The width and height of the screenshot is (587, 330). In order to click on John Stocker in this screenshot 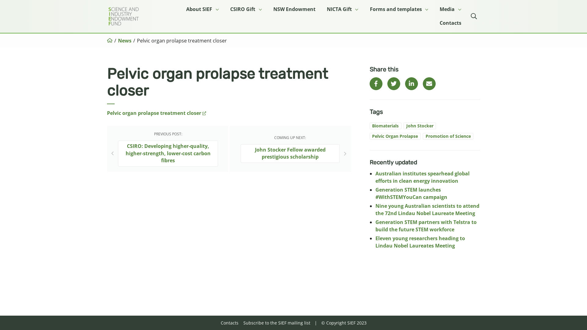, I will do `click(420, 126)`.